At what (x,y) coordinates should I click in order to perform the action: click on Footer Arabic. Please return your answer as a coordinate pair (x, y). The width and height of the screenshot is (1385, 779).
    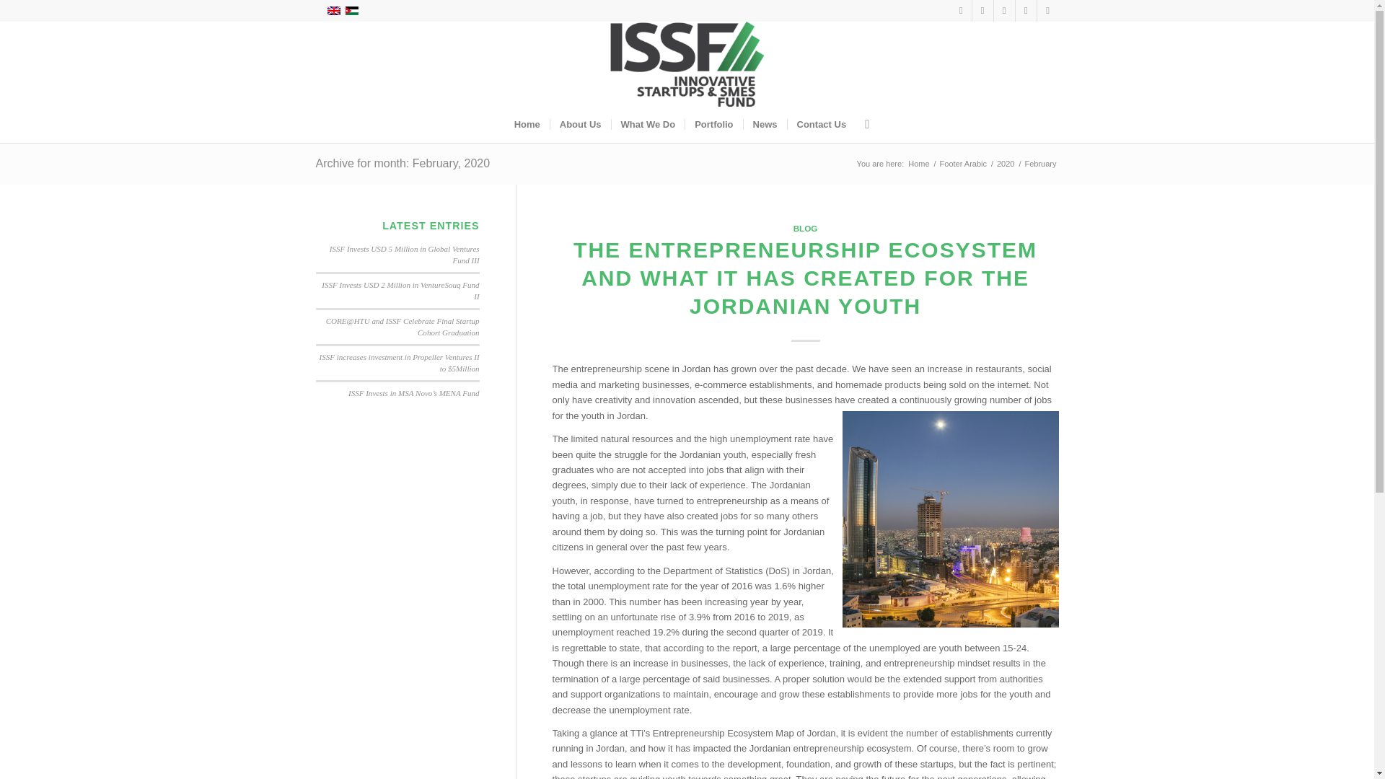
    Looking at the image, I should click on (962, 164).